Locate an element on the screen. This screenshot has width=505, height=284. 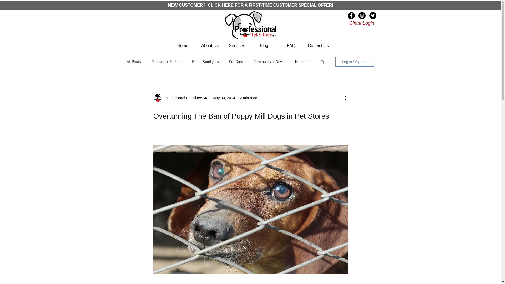
Client Login is located at coordinates (362, 23).